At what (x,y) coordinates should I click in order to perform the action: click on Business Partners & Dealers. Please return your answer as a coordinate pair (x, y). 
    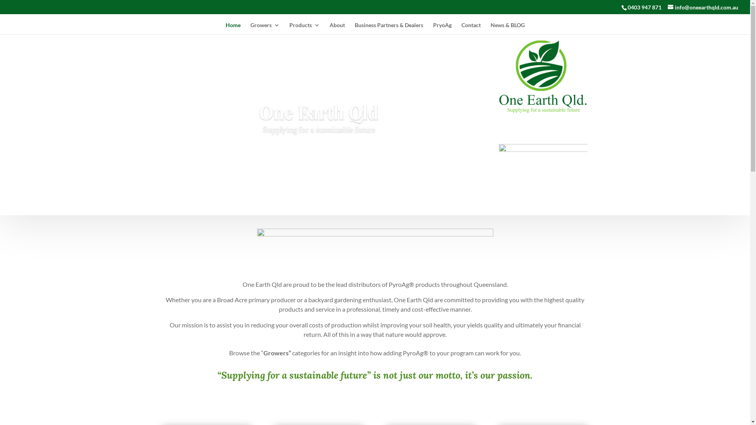
    Looking at the image, I should click on (389, 28).